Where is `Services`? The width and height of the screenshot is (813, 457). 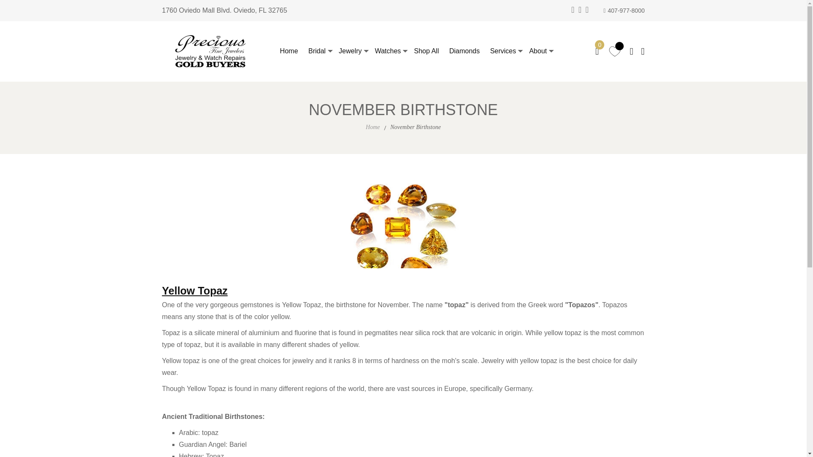 Services is located at coordinates (498, 51).